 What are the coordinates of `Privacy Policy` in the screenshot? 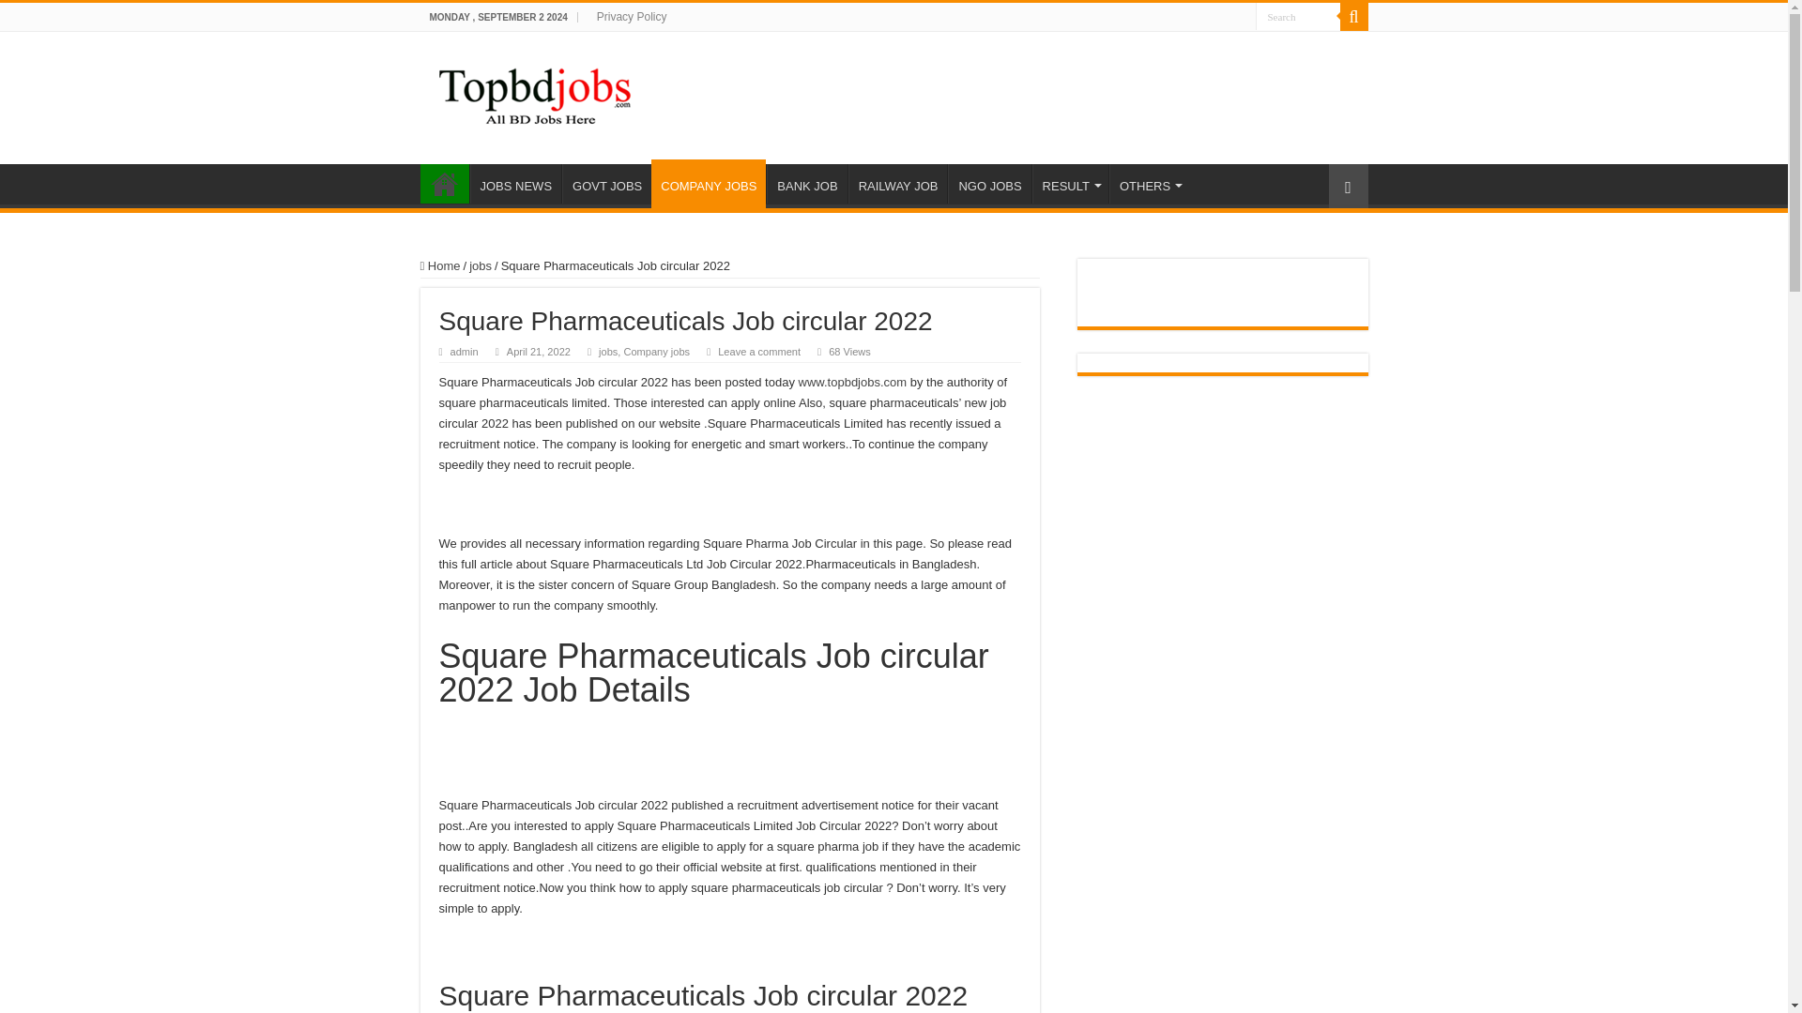 It's located at (632, 17).